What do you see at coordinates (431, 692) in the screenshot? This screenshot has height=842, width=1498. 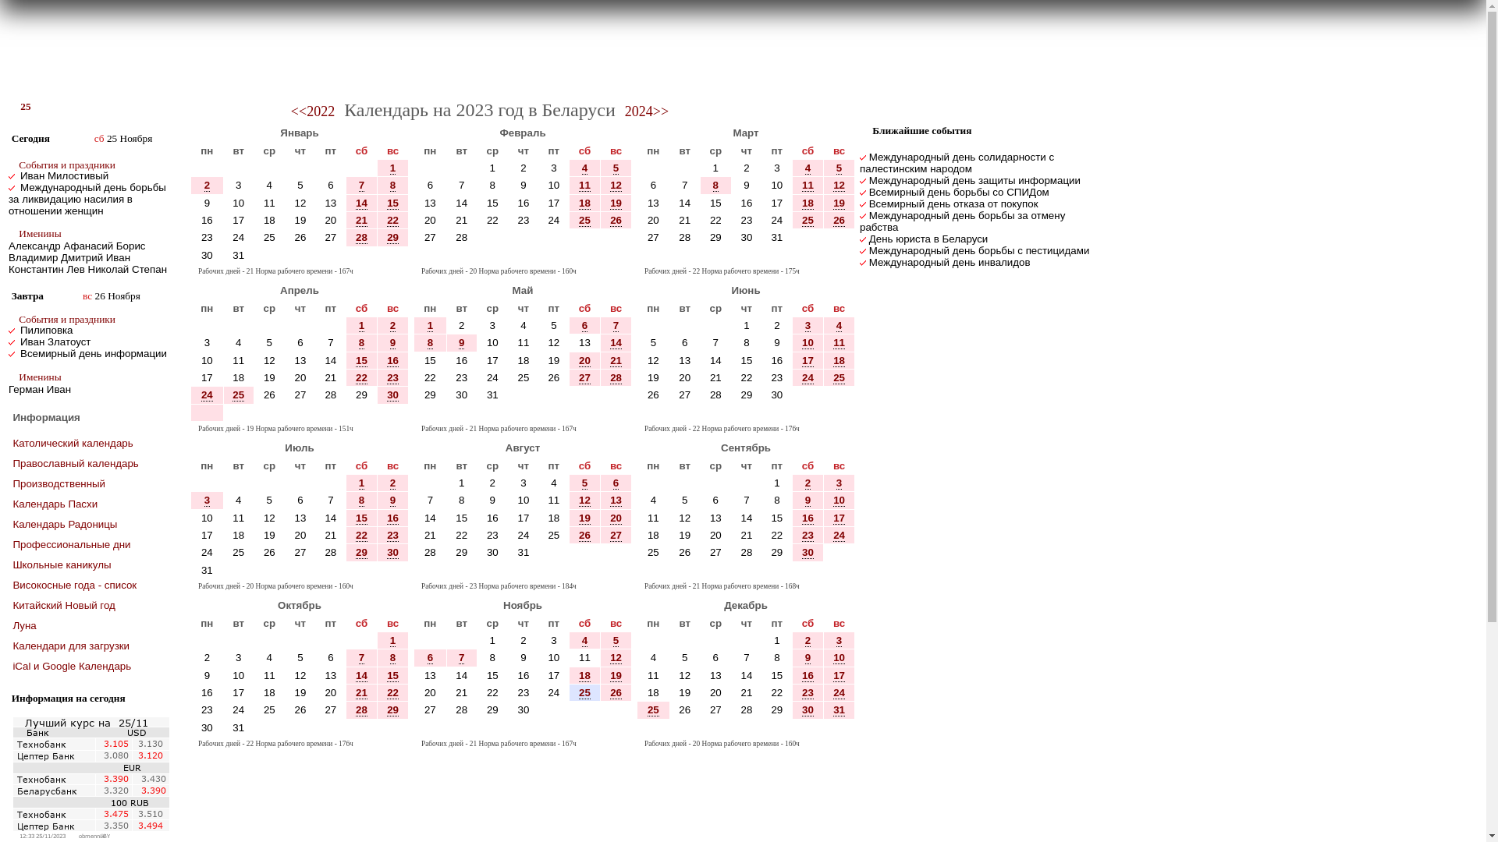 I see `20` at bounding box center [431, 692].